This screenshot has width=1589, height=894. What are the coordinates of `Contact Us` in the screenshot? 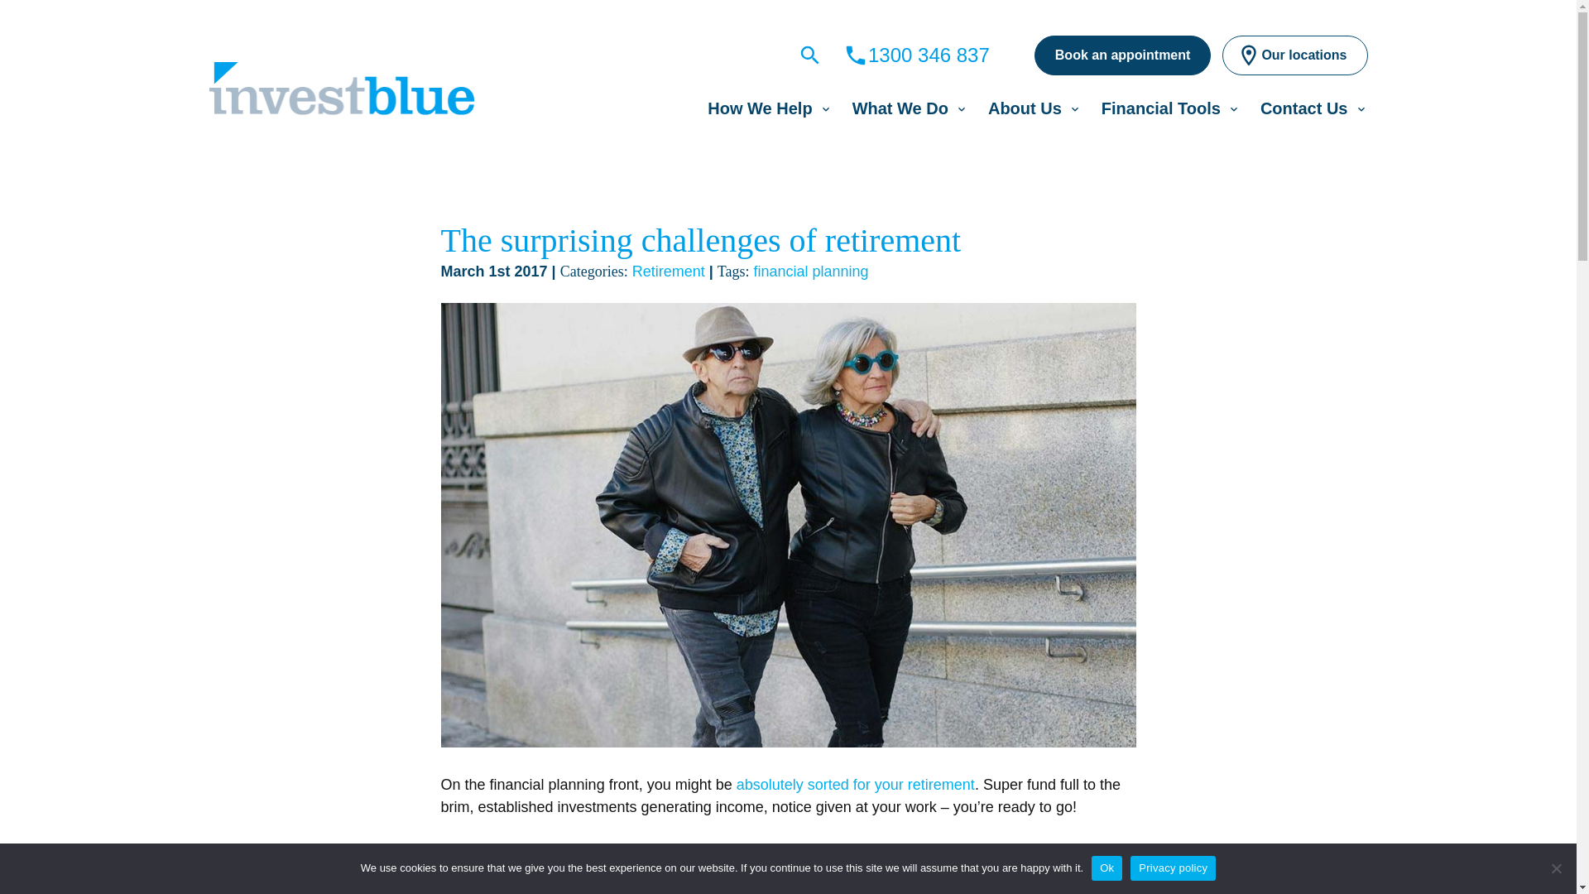 It's located at (1303, 108).